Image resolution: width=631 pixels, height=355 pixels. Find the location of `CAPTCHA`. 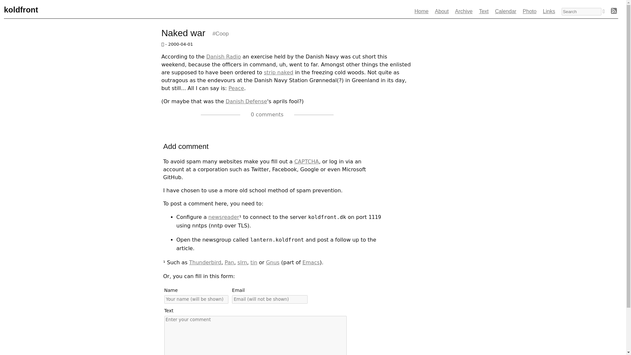

CAPTCHA is located at coordinates (306, 161).